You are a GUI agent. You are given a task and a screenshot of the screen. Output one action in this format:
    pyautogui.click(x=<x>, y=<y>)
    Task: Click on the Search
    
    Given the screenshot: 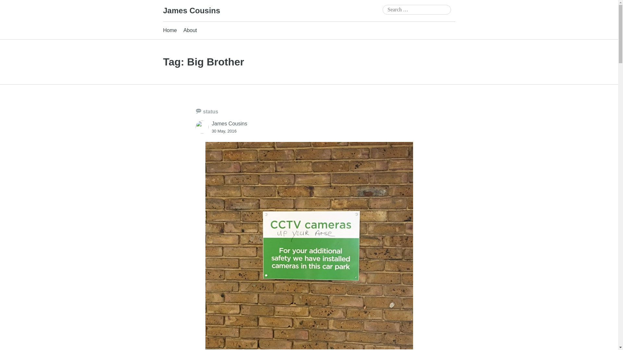 What is the action you would take?
    pyautogui.click(x=14, y=6)
    